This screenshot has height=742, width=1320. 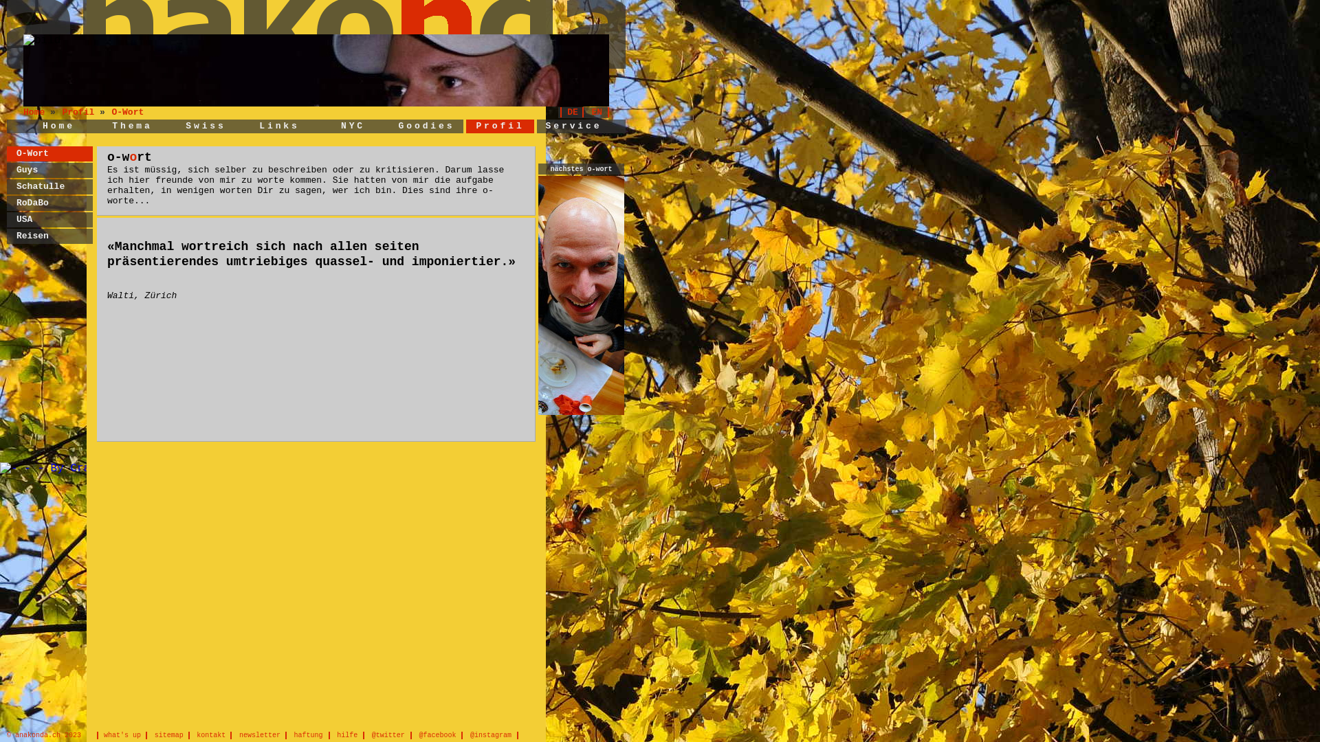 I want to click on  - - - By CrazyStat - - - , so click(x=84, y=469).